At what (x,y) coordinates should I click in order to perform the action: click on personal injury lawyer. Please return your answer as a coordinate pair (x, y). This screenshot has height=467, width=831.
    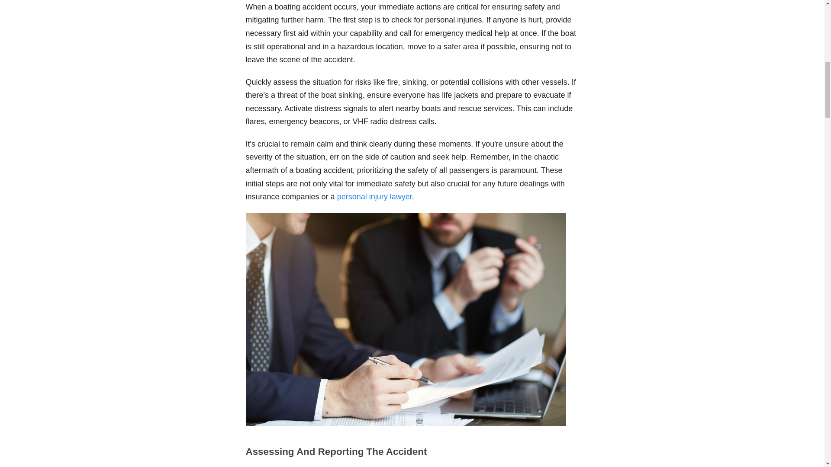
    Looking at the image, I should click on (375, 196).